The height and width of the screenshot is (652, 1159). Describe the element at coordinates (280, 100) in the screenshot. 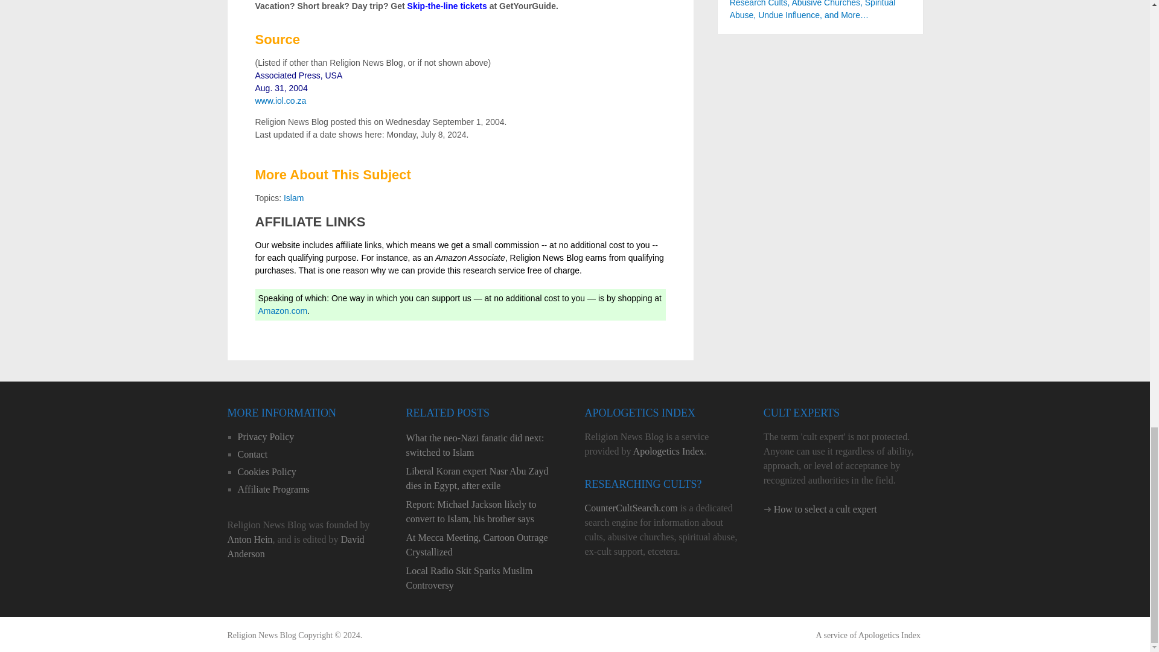

I see `www.iol.co.za` at that location.